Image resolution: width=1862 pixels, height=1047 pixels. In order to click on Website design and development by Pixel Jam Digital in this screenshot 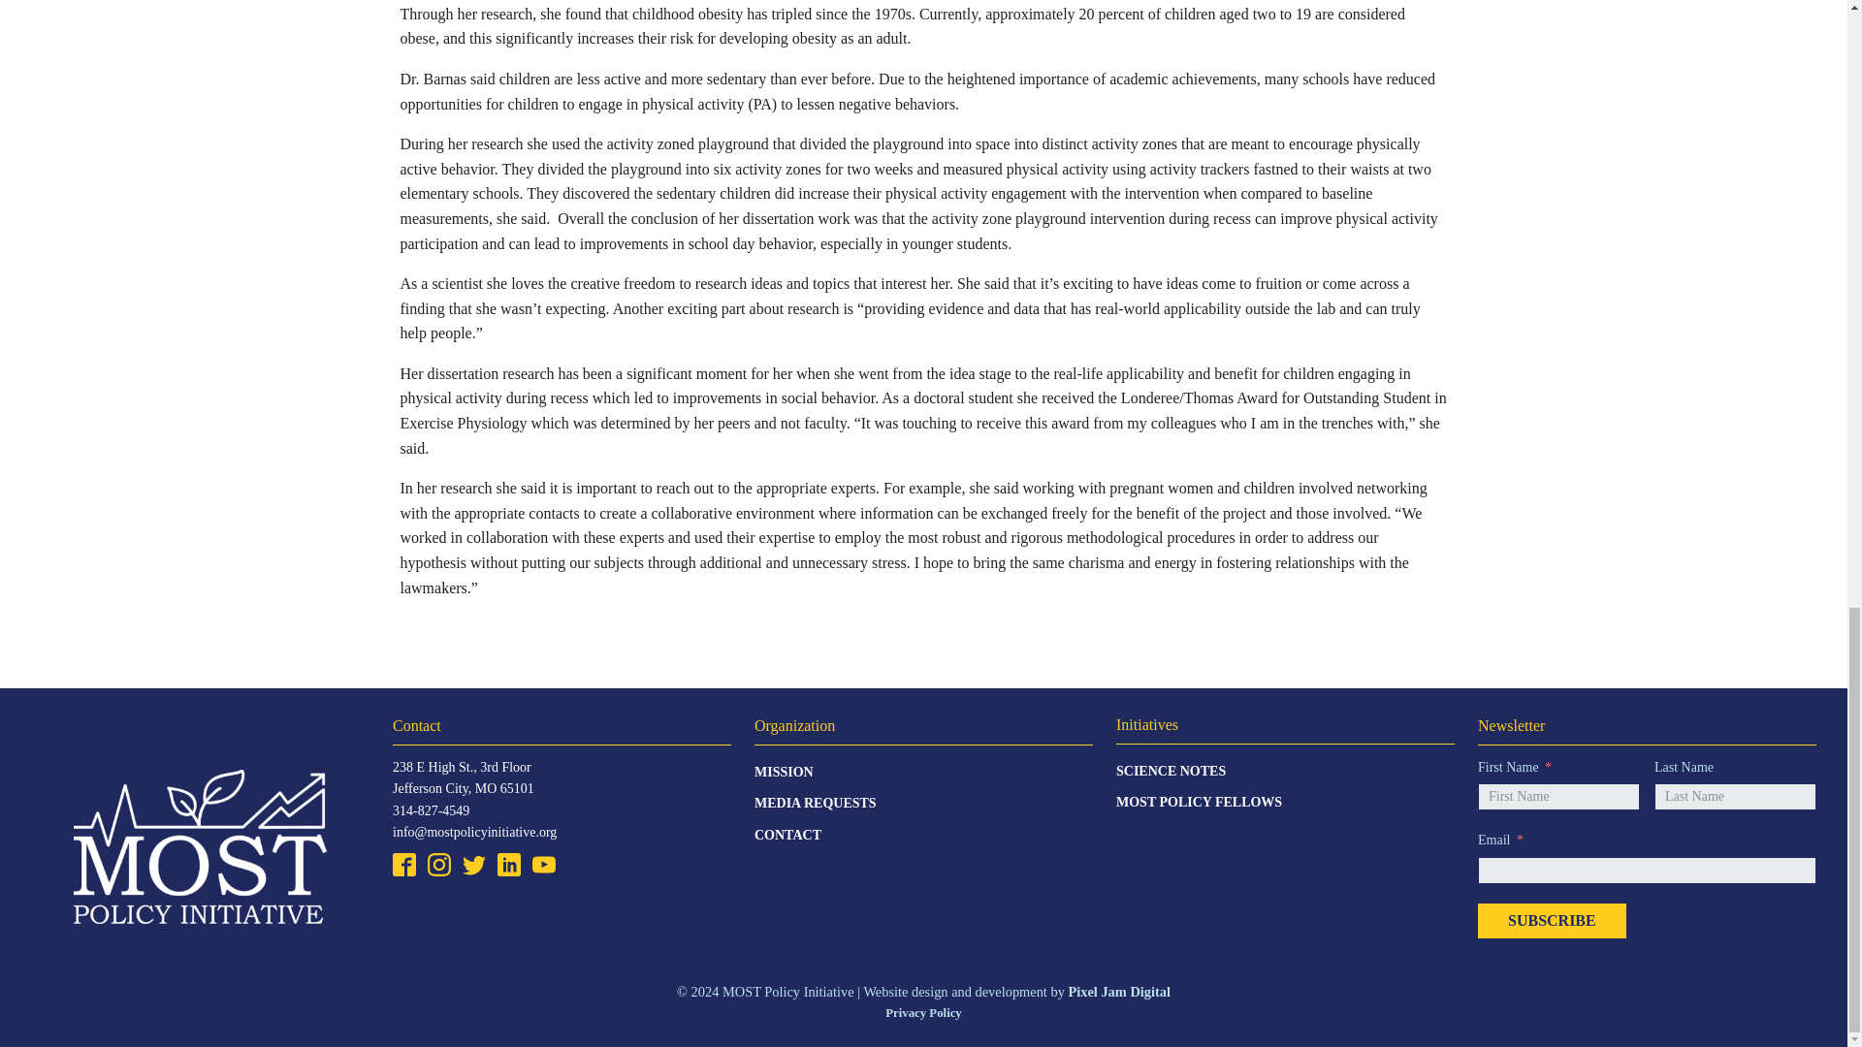, I will do `click(1119, 992)`.